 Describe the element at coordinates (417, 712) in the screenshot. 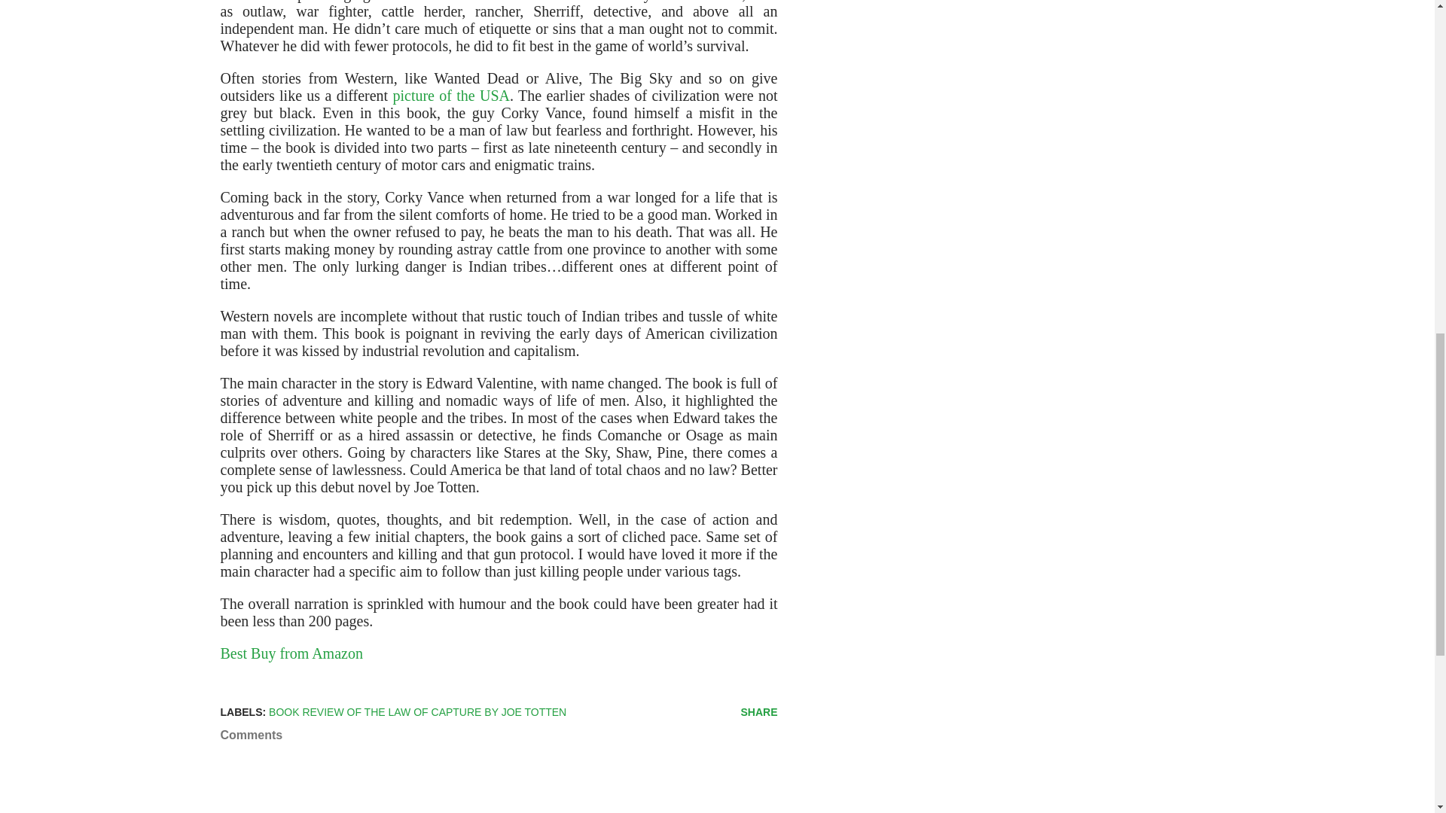

I see `BOOK REVIEW OF THE LAW OF CAPTURE BY JOE TOTTEN` at that location.